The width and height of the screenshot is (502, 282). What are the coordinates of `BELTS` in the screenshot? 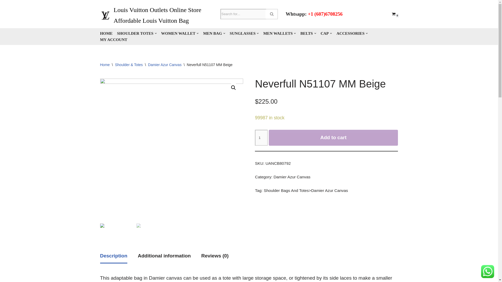 It's located at (308, 33).